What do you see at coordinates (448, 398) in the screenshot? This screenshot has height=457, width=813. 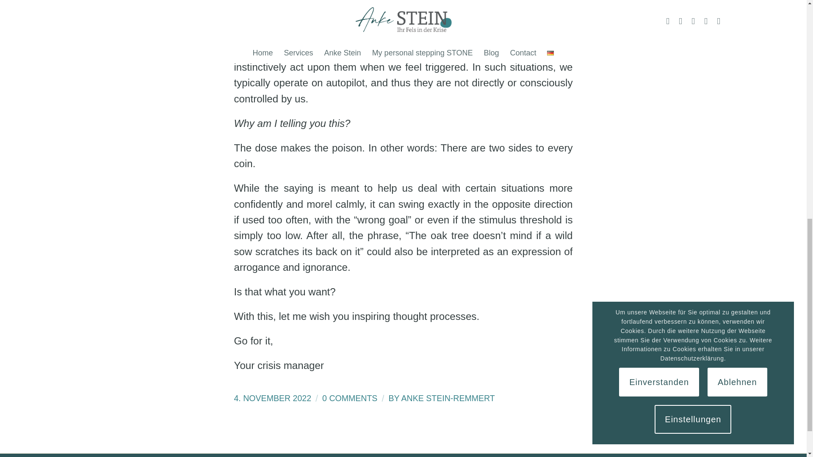 I see `ANKE STEIN-REMMERT` at bounding box center [448, 398].